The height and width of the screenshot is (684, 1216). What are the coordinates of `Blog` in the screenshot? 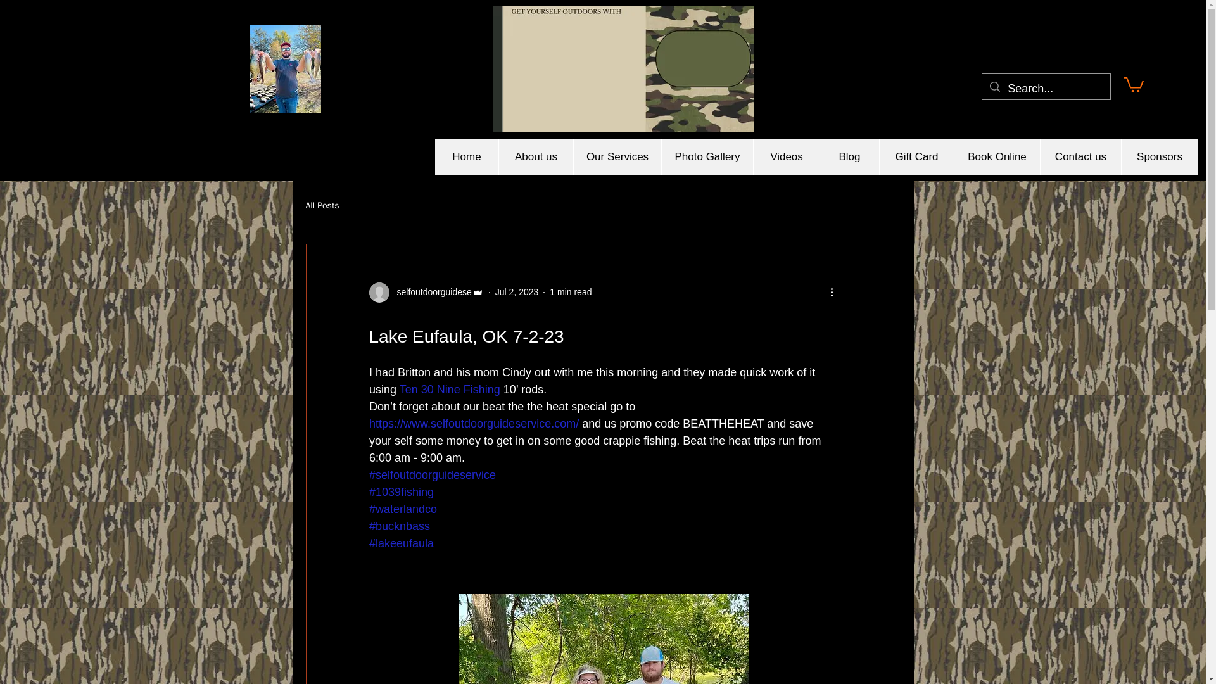 It's located at (849, 157).